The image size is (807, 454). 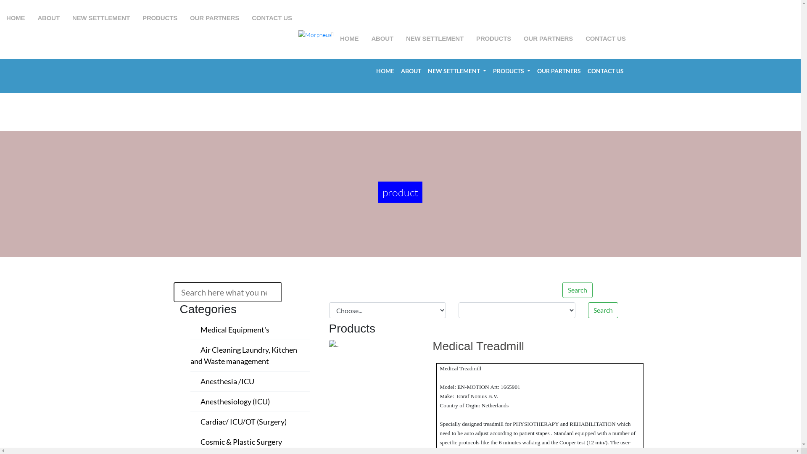 What do you see at coordinates (243, 356) in the screenshot?
I see `Air Cleaning Laundry, Kitchen and Waste management` at bounding box center [243, 356].